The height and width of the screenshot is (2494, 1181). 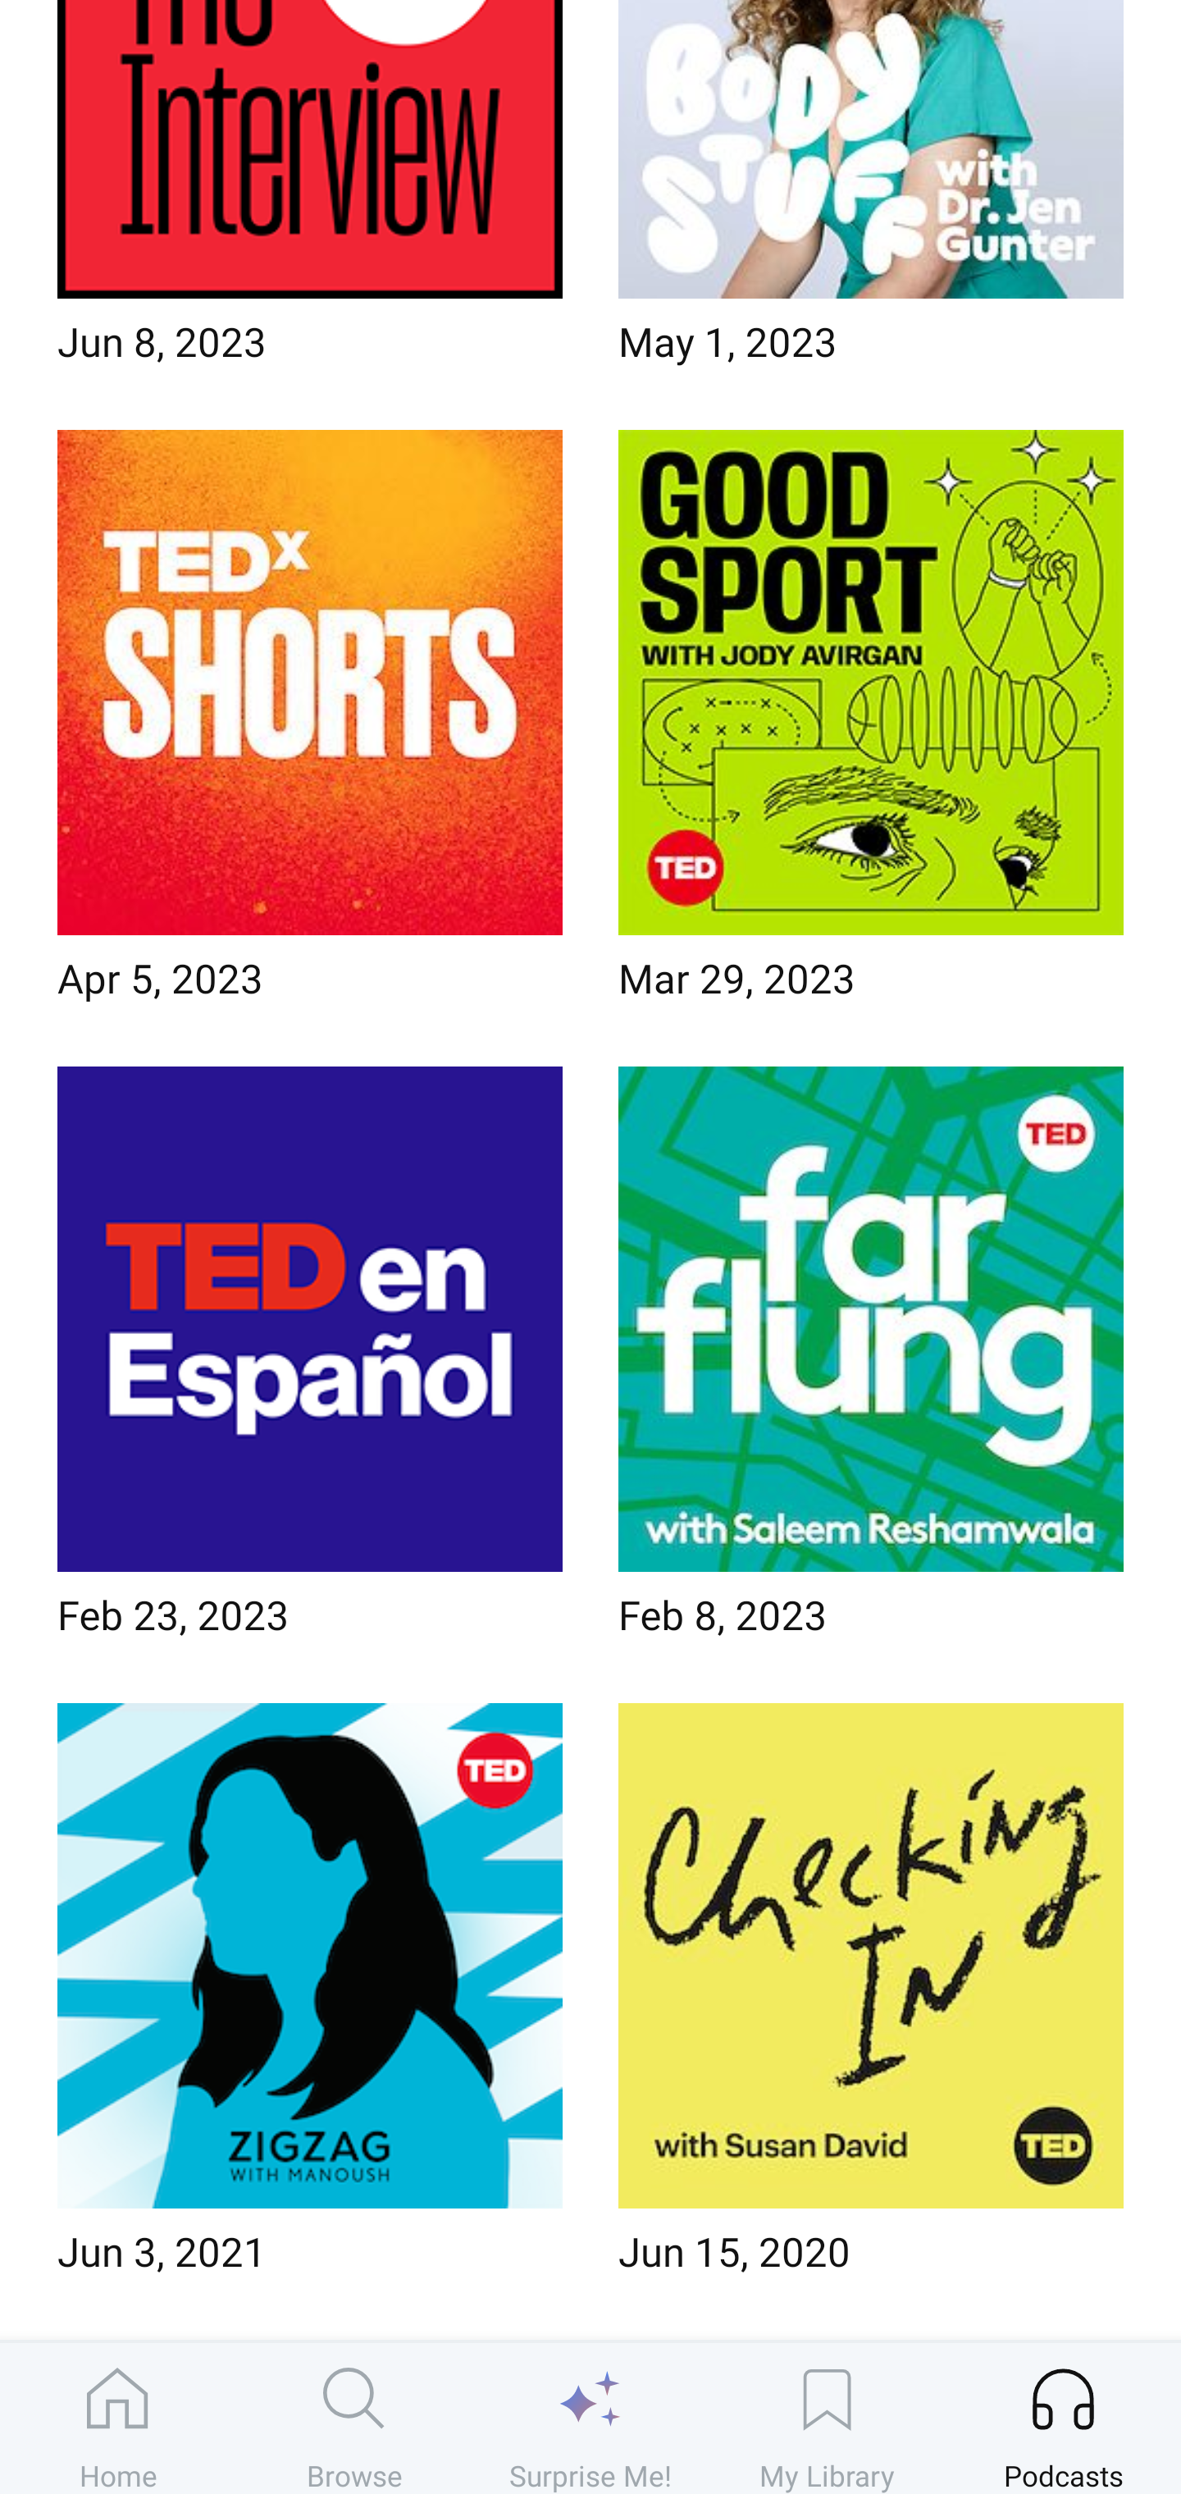 What do you see at coordinates (310, 724) in the screenshot?
I see `Apr 5, 2023` at bounding box center [310, 724].